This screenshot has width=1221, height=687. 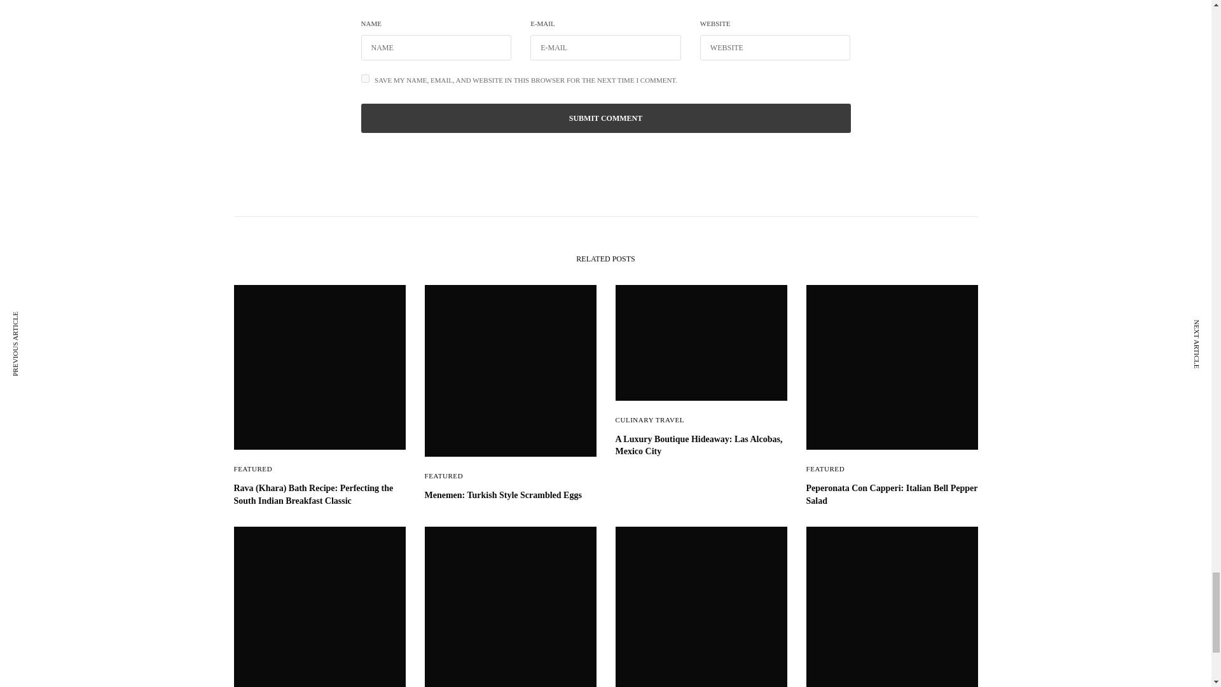 What do you see at coordinates (365, 78) in the screenshot?
I see `yes` at bounding box center [365, 78].